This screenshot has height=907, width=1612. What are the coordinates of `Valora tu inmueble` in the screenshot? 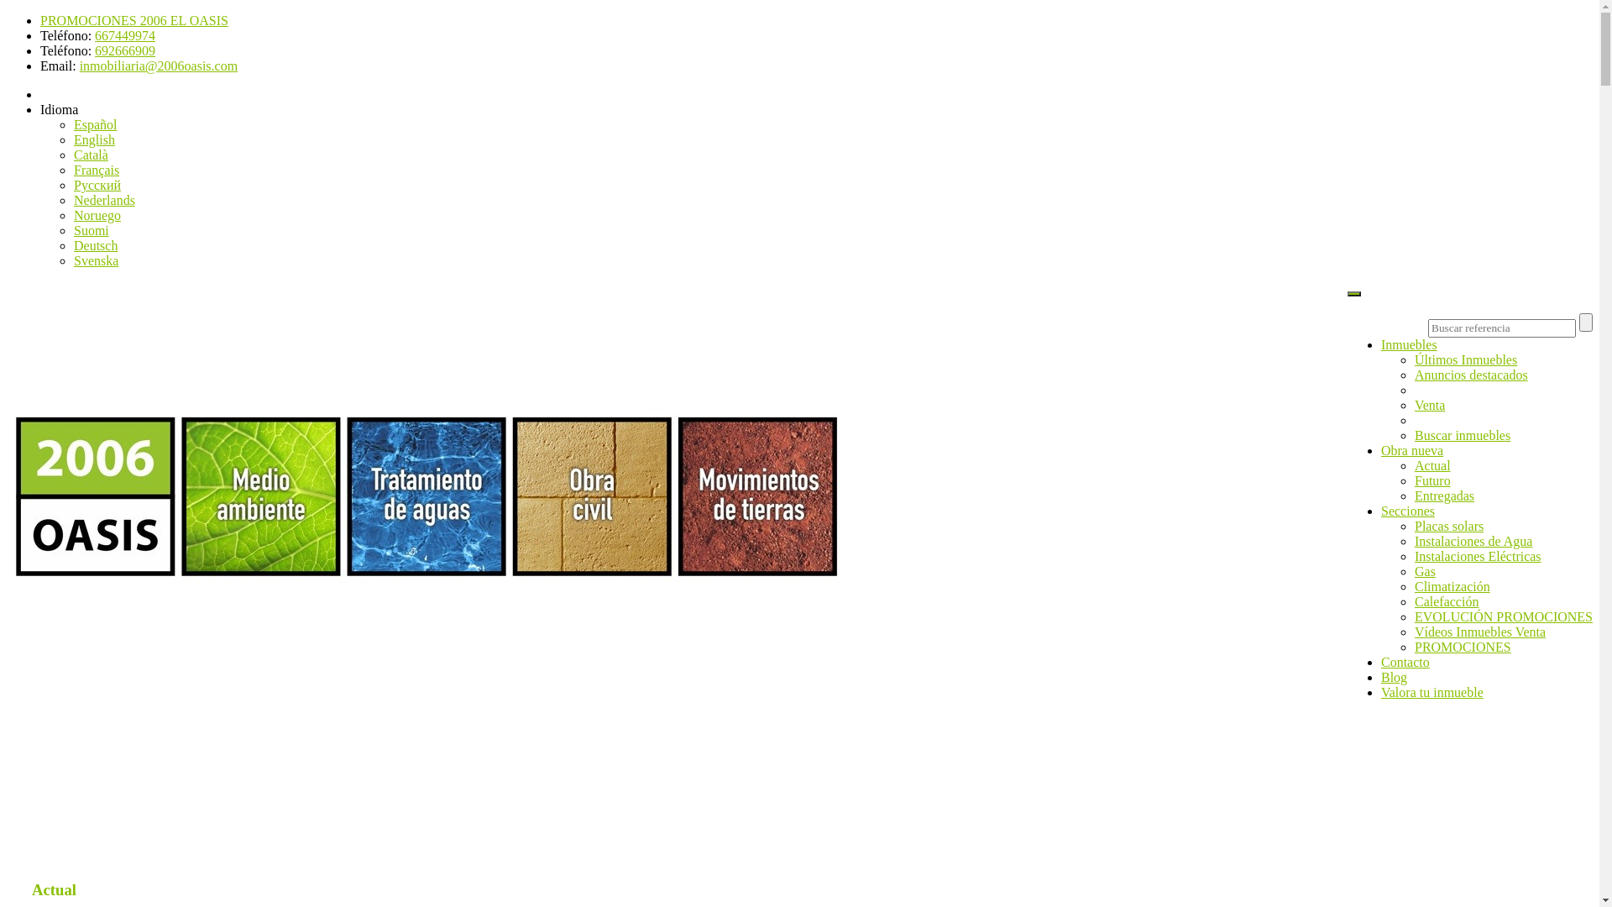 It's located at (1432, 692).